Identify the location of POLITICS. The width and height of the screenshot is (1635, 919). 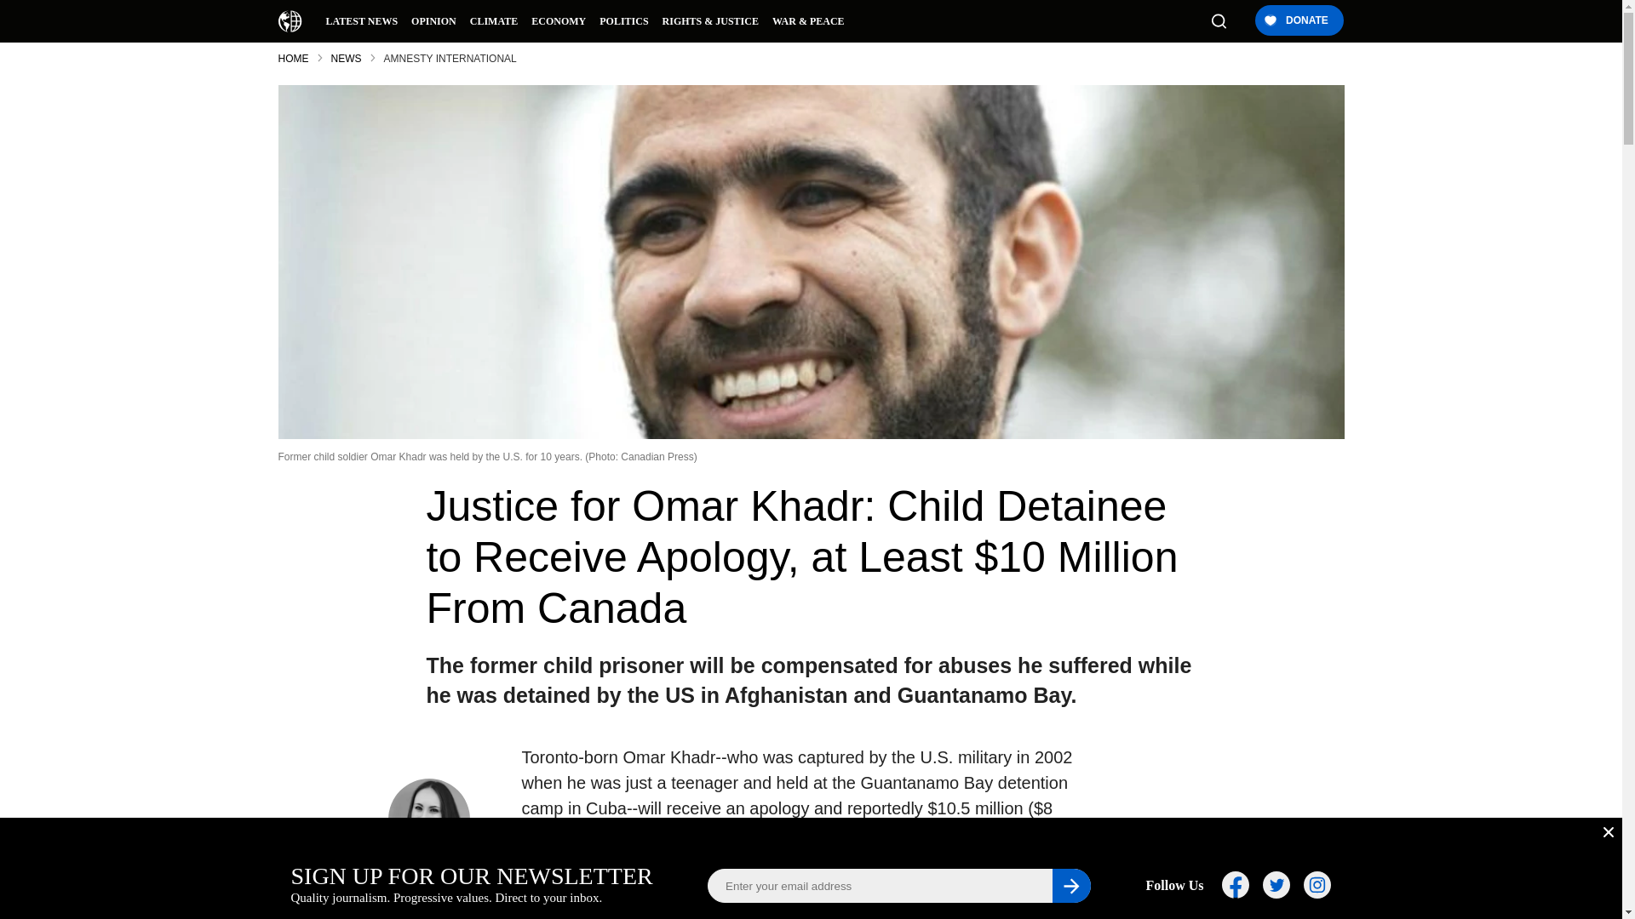
(623, 20).